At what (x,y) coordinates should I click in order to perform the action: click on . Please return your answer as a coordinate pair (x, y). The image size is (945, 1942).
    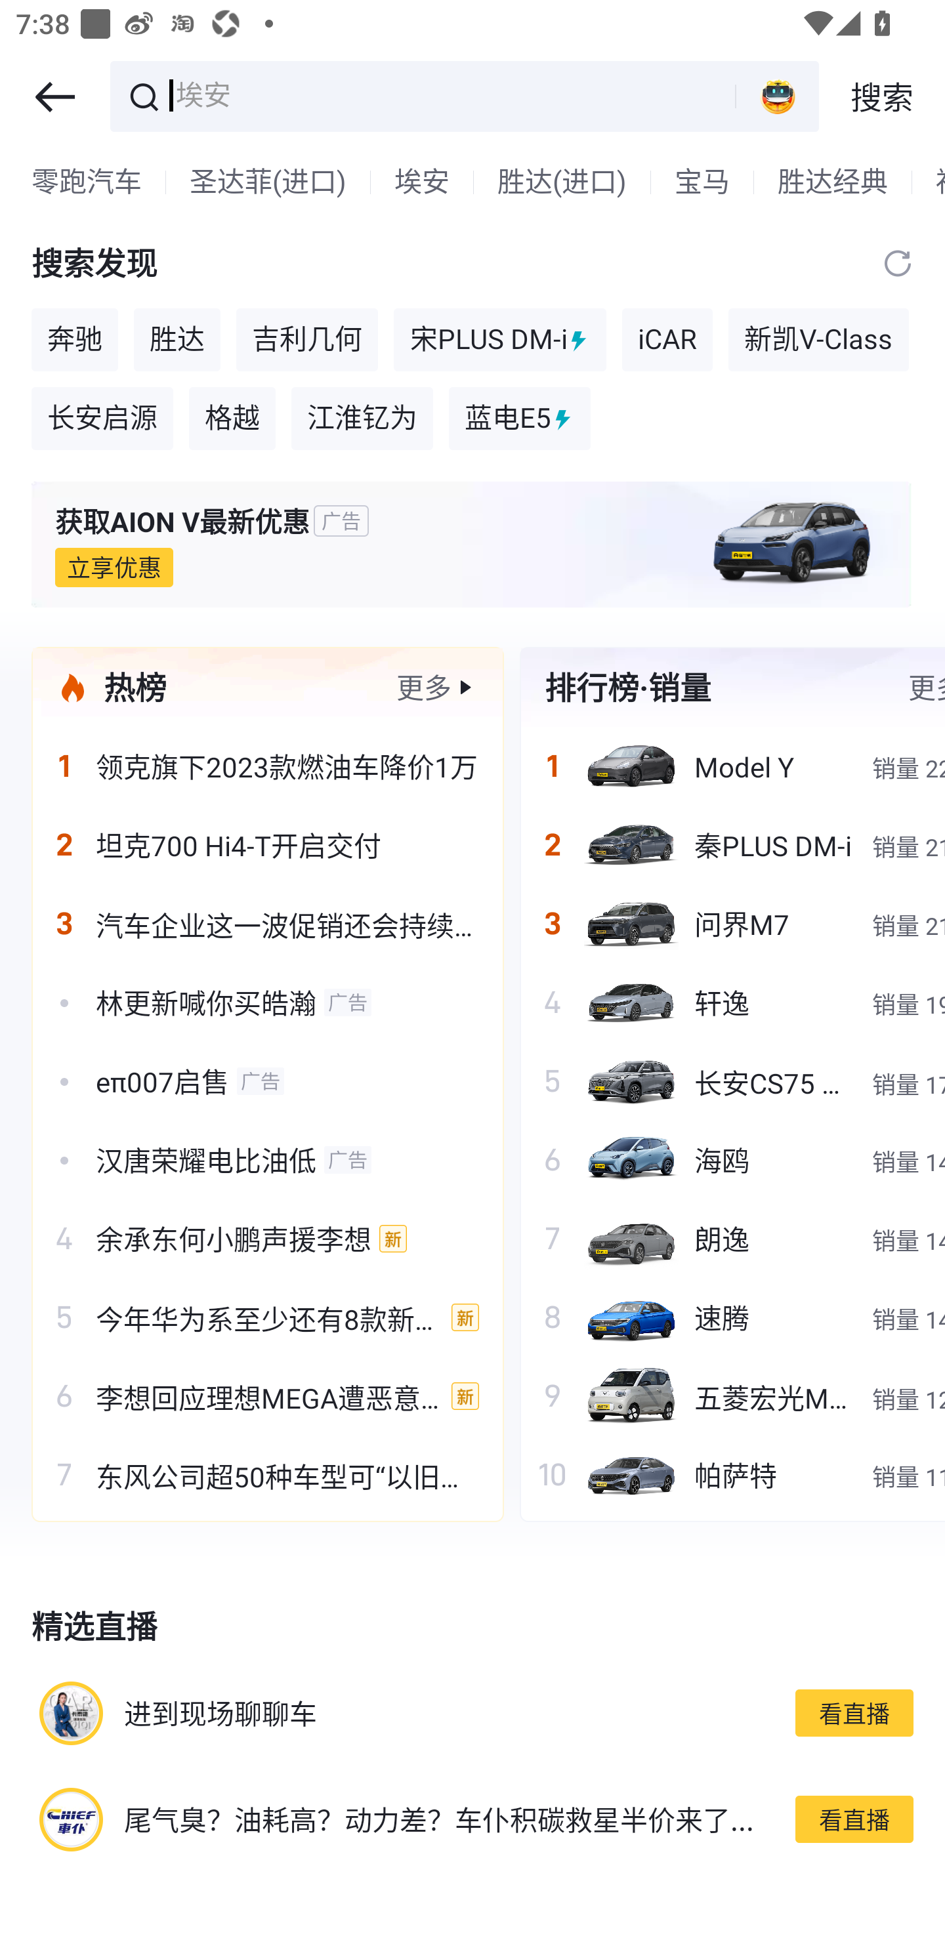
    Looking at the image, I should click on (898, 264).